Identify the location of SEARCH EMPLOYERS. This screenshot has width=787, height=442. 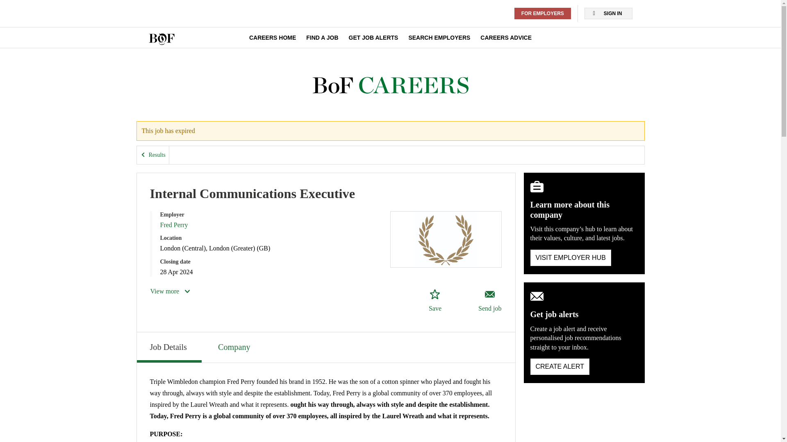
(439, 38).